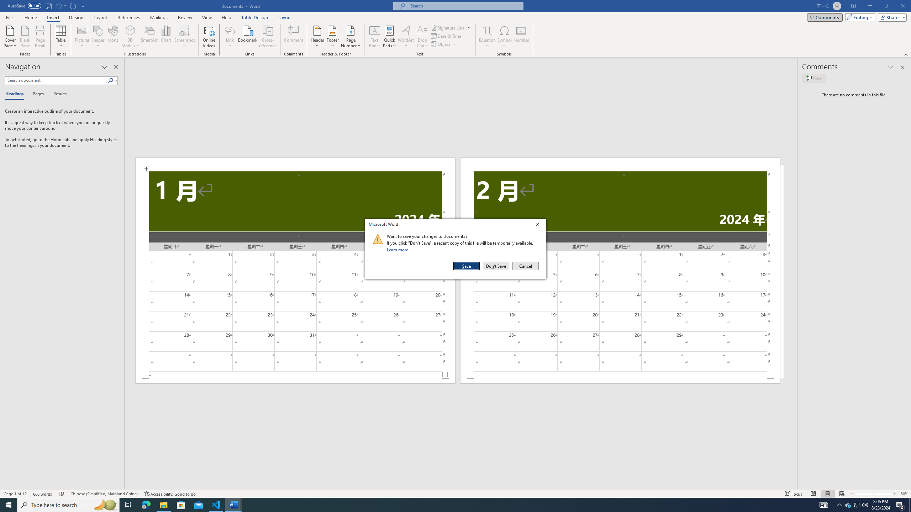 The image size is (911, 512). Describe the element at coordinates (317, 37) in the screenshot. I see `Header` at that location.